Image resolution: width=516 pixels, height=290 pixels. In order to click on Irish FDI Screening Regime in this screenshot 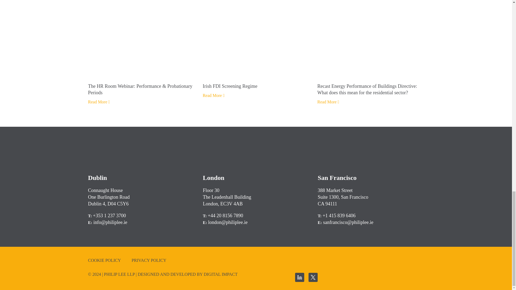, I will do `click(256, 86)`.